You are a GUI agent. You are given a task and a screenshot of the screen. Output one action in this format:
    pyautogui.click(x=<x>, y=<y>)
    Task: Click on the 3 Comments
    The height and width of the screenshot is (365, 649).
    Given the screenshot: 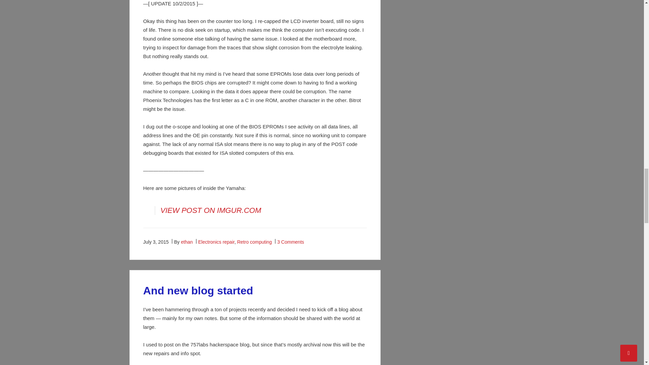 What is the action you would take?
    pyautogui.click(x=290, y=242)
    